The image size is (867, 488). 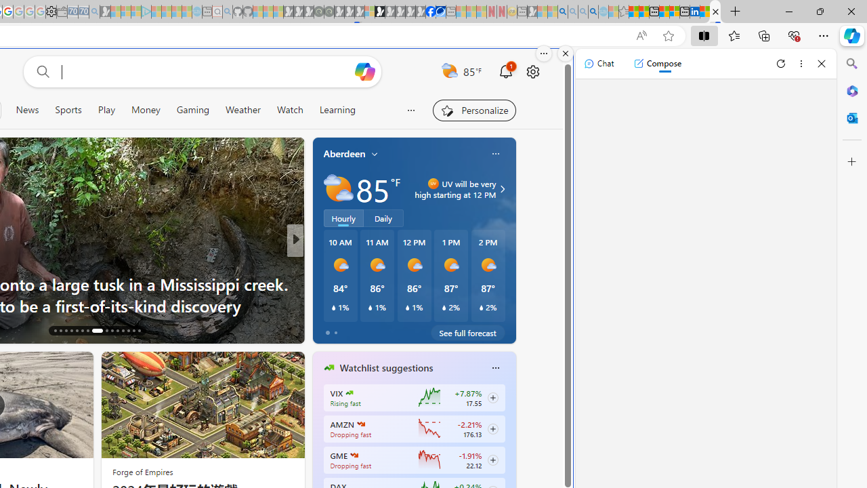 I want to click on View comments 21 Comment, so click(x=389, y=329).